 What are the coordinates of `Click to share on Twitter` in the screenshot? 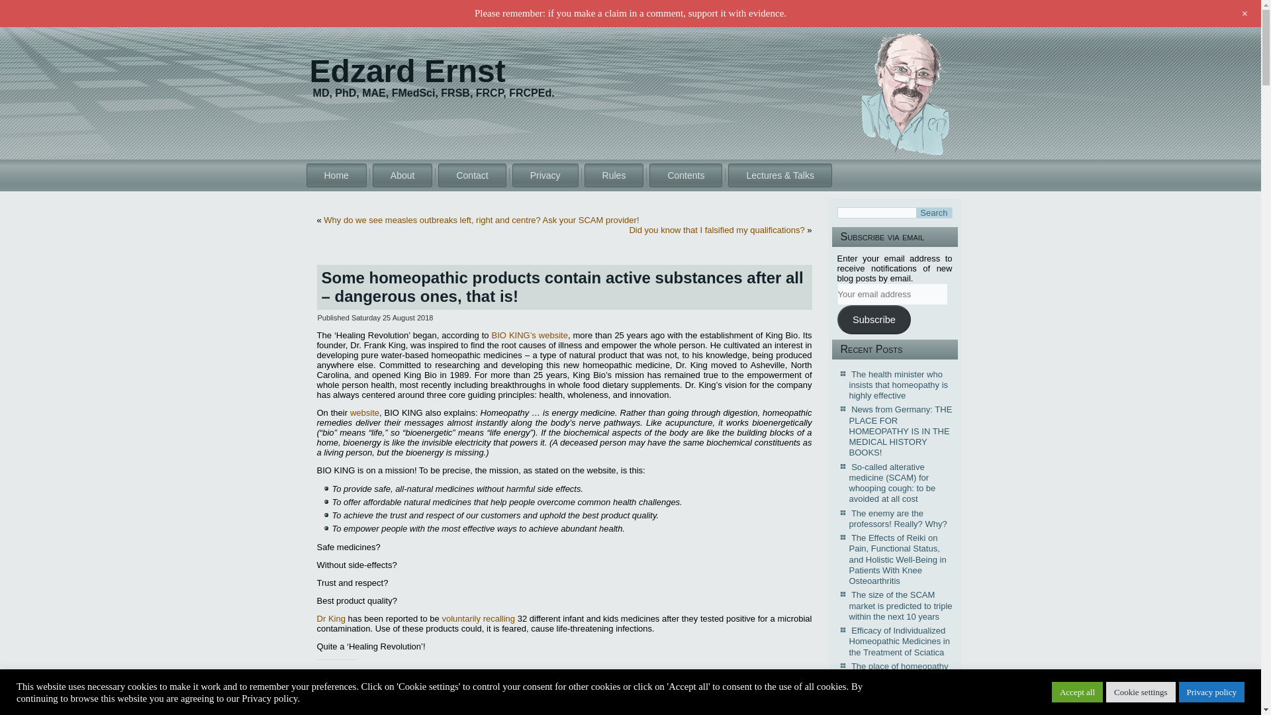 It's located at (327, 695).